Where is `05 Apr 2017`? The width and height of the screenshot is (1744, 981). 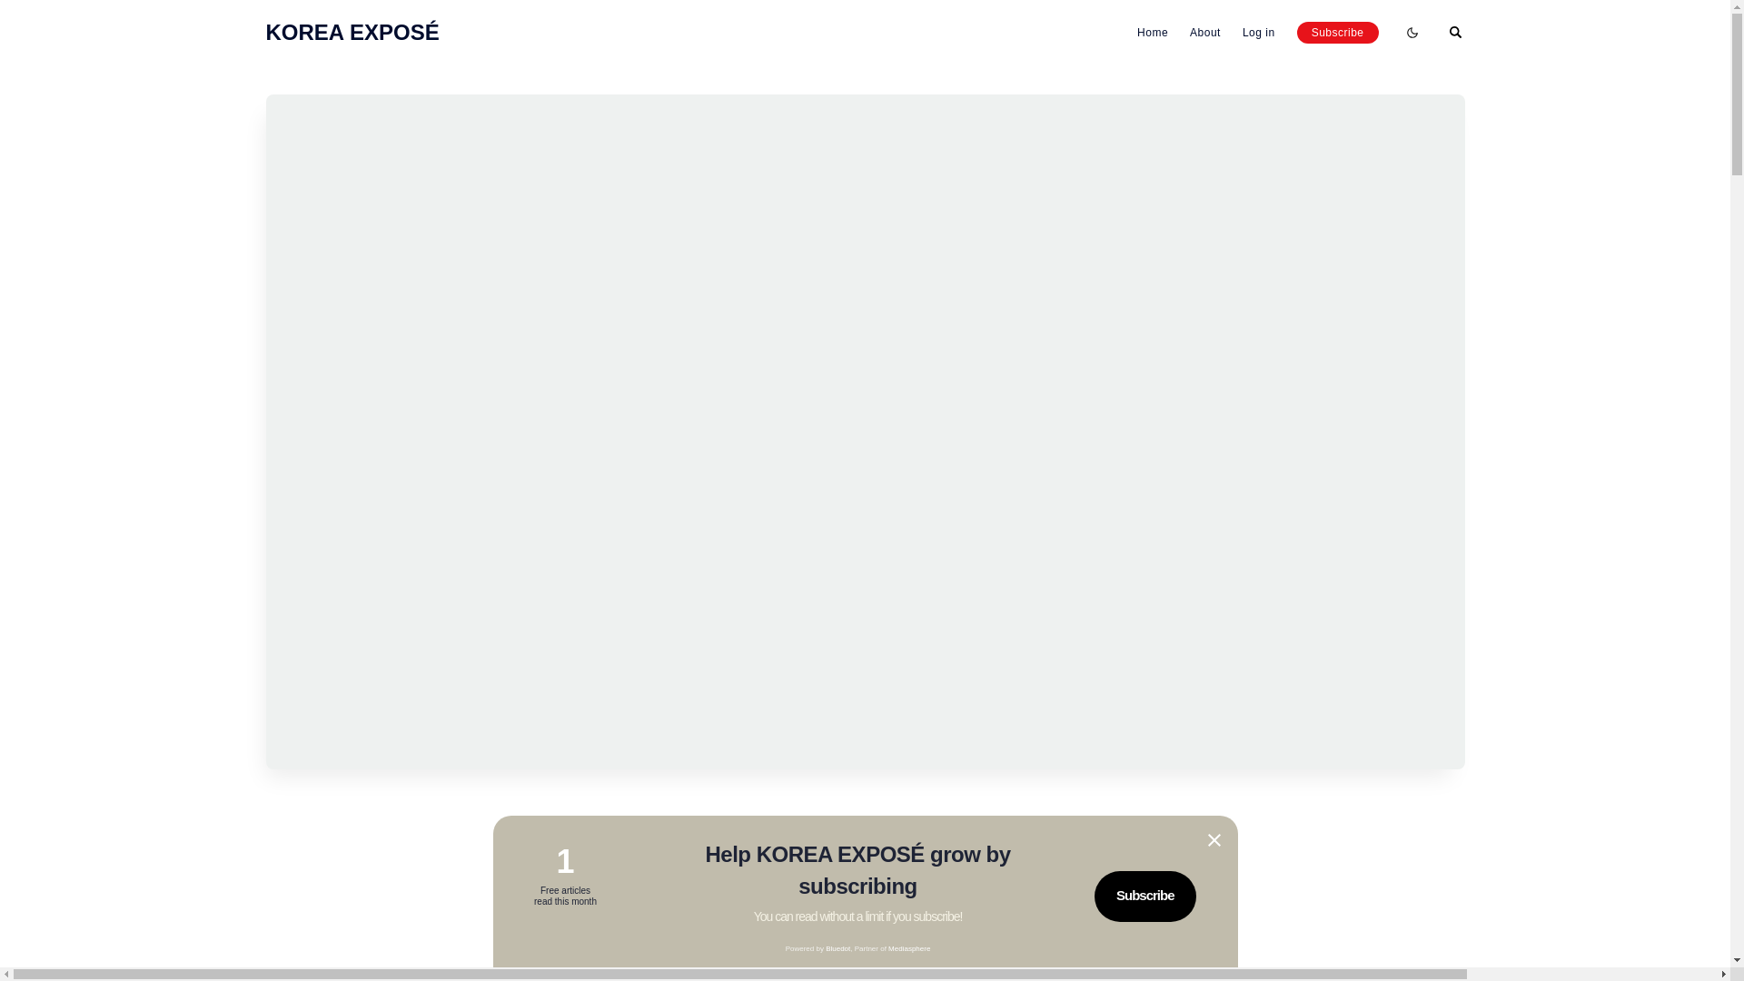 05 Apr 2017 is located at coordinates (862, 960).